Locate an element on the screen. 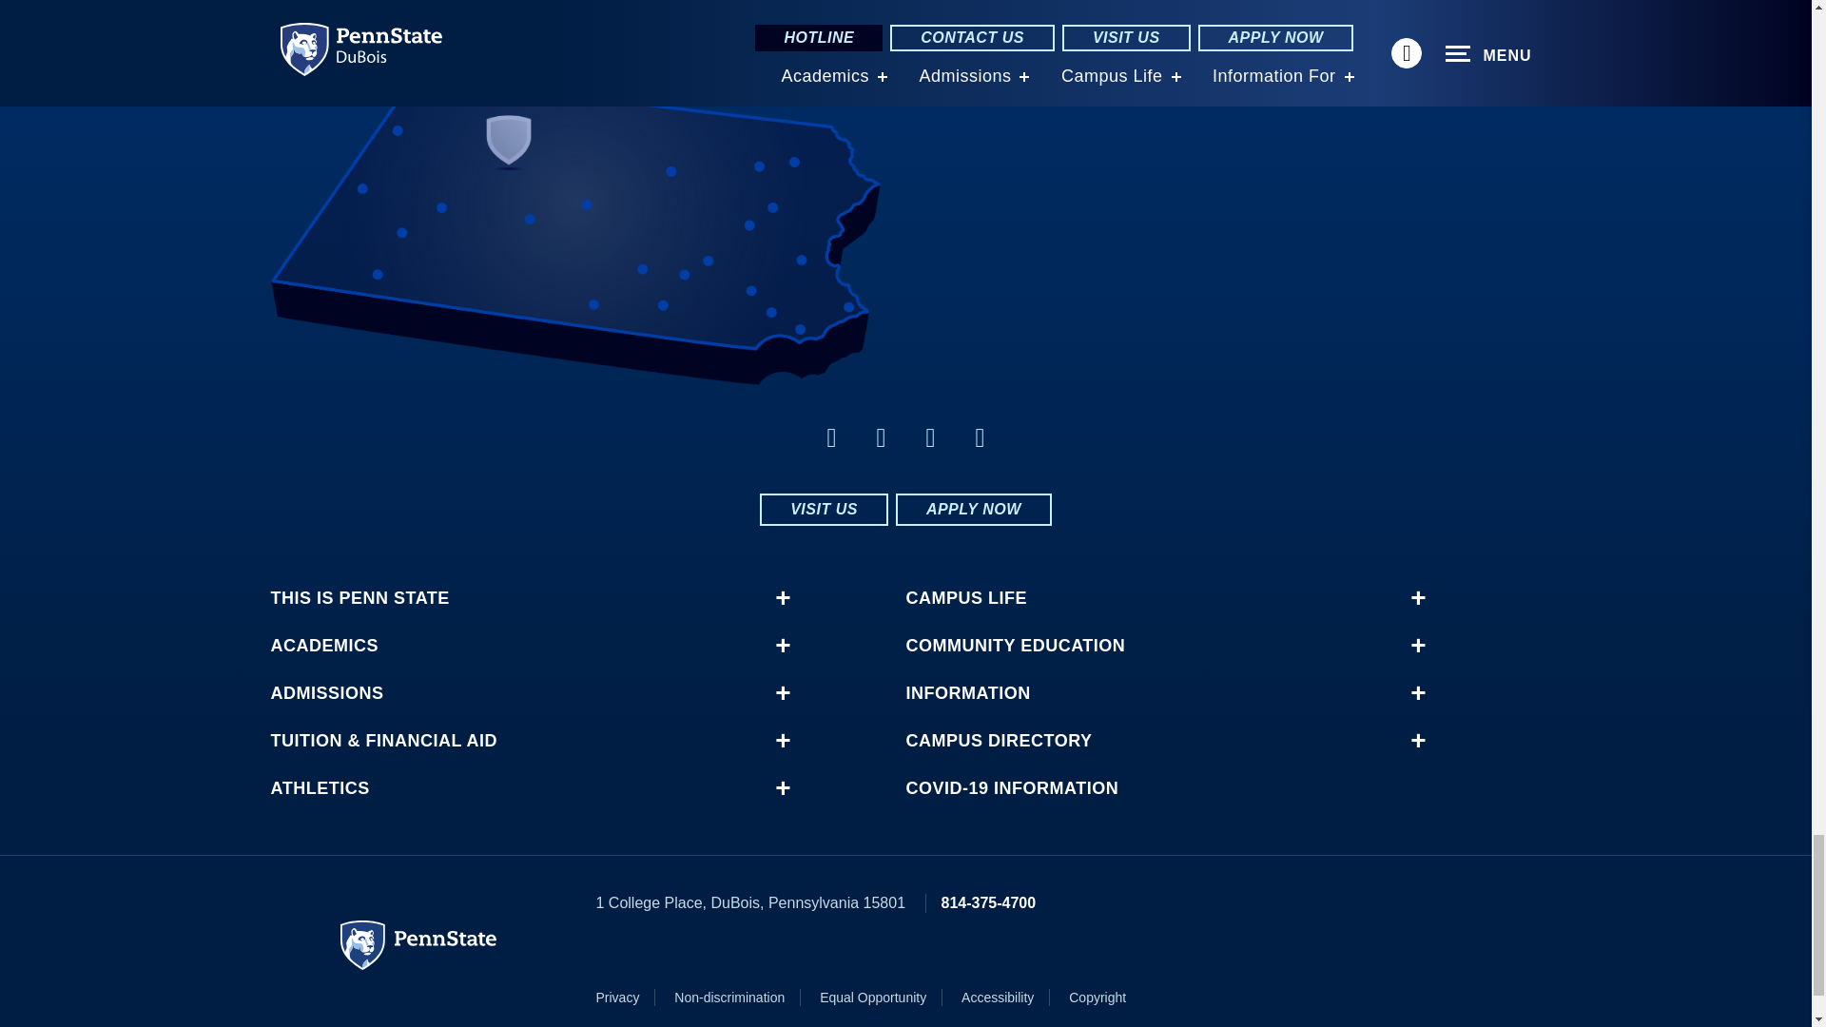  linkedin is located at coordinates (881, 437).